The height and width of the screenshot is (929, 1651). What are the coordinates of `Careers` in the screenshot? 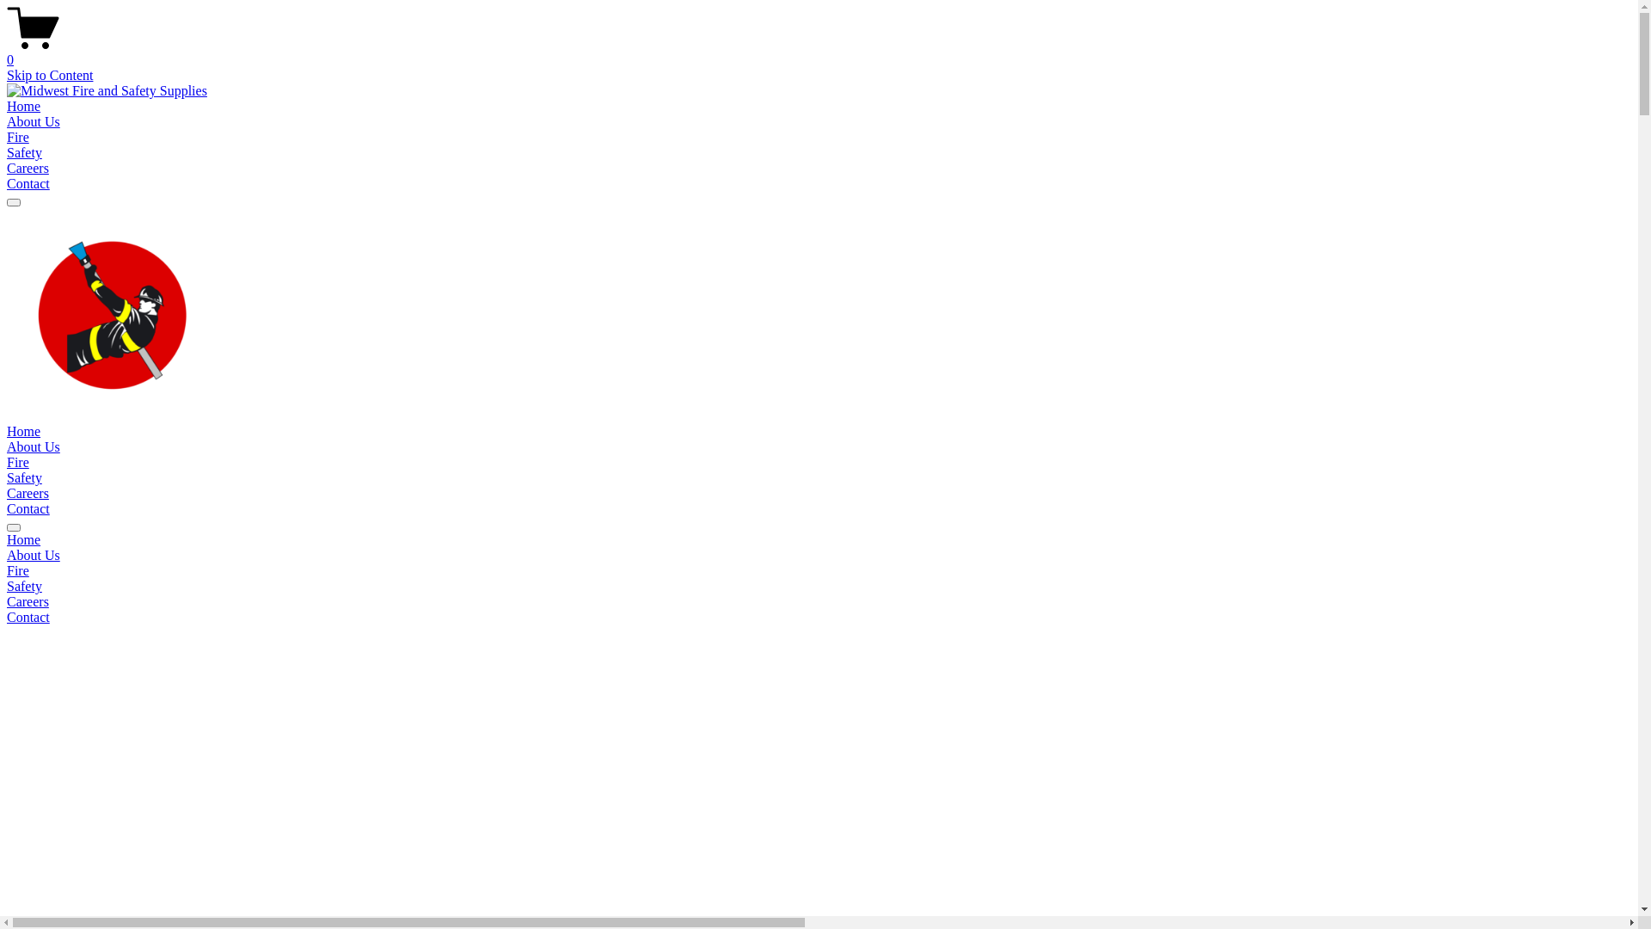 It's located at (28, 494).